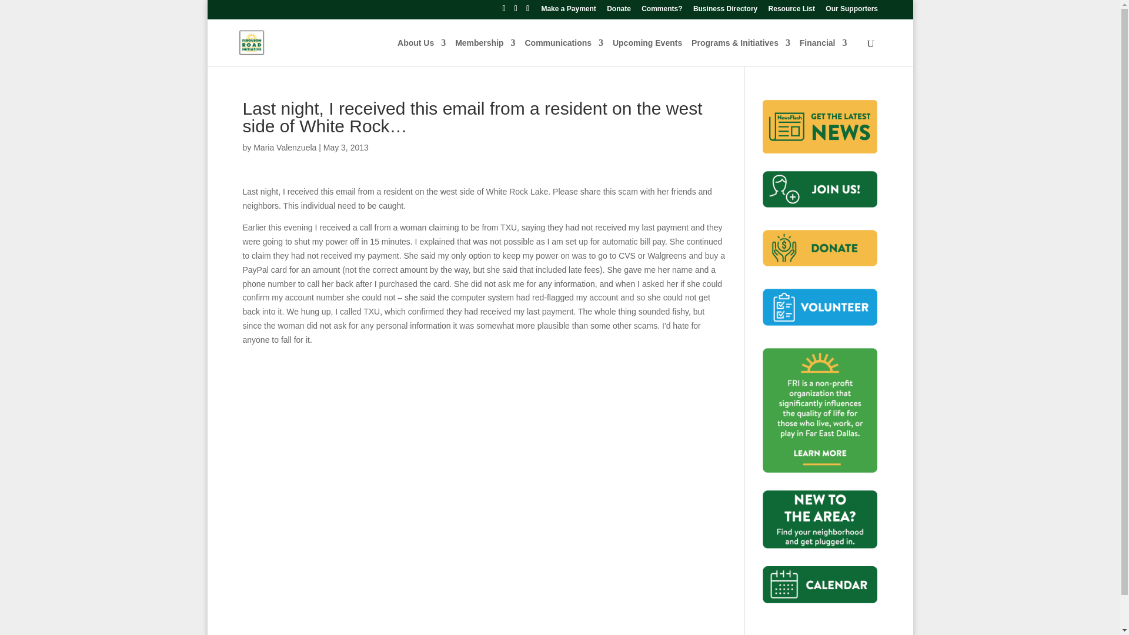 The image size is (1129, 635). What do you see at coordinates (563, 52) in the screenshot?
I see `Communications` at bounding box center [563, 52].